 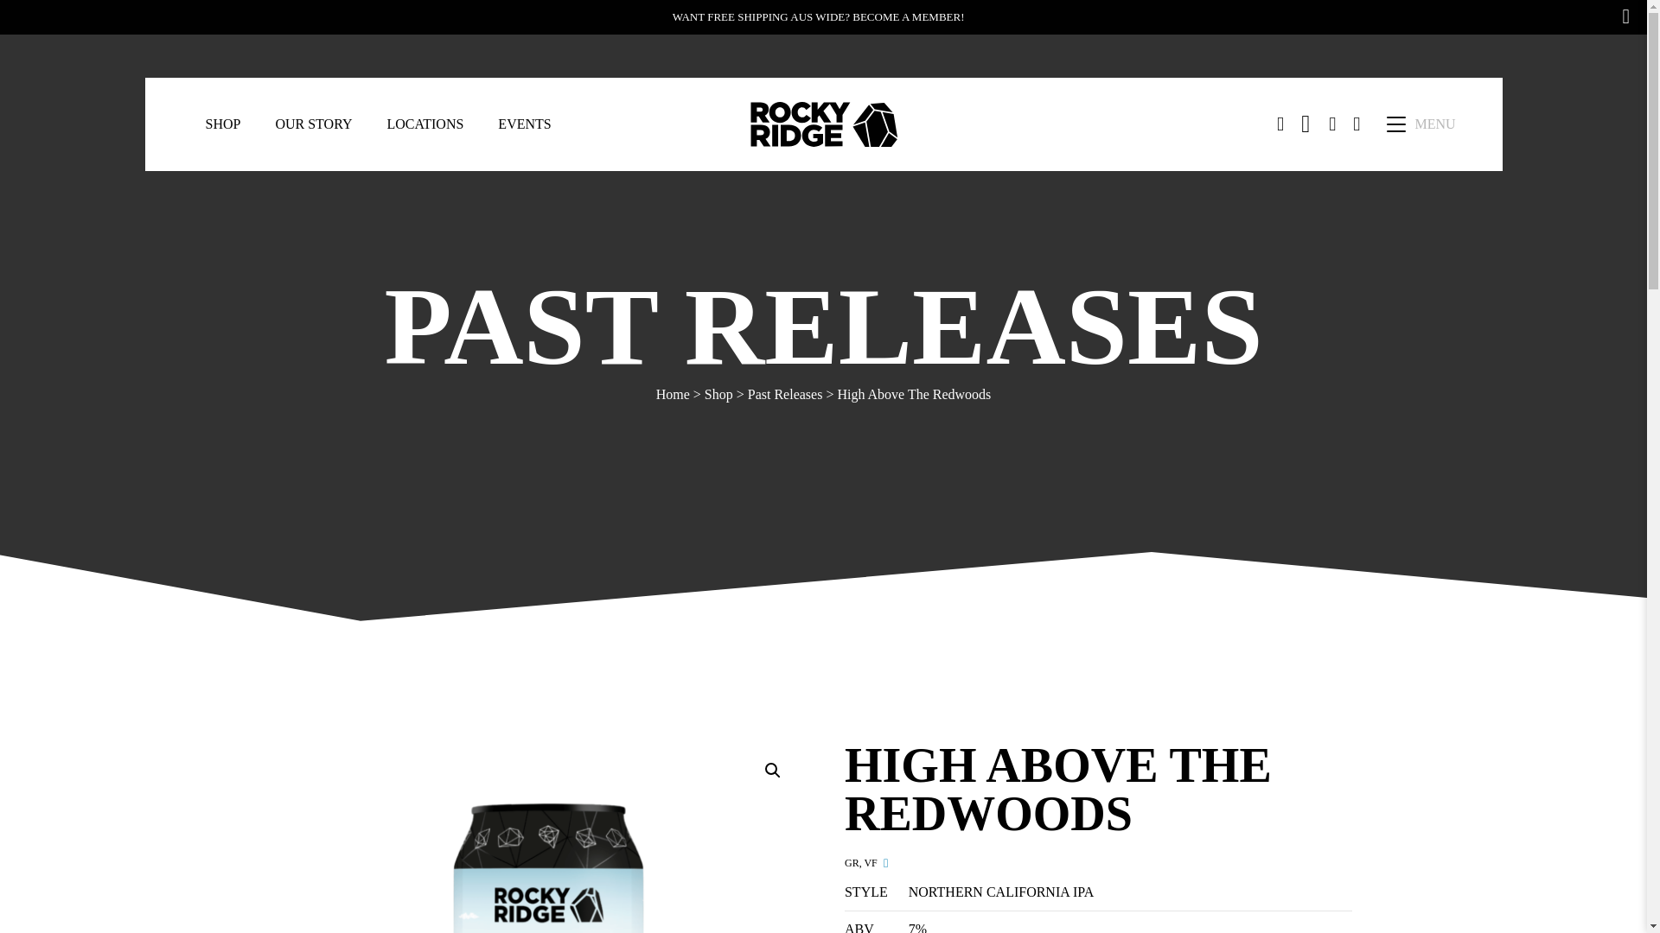 What do you see at coordinates (223, 124) in the screenshot?
I see `SHOP` at bounding box center [223, 124].